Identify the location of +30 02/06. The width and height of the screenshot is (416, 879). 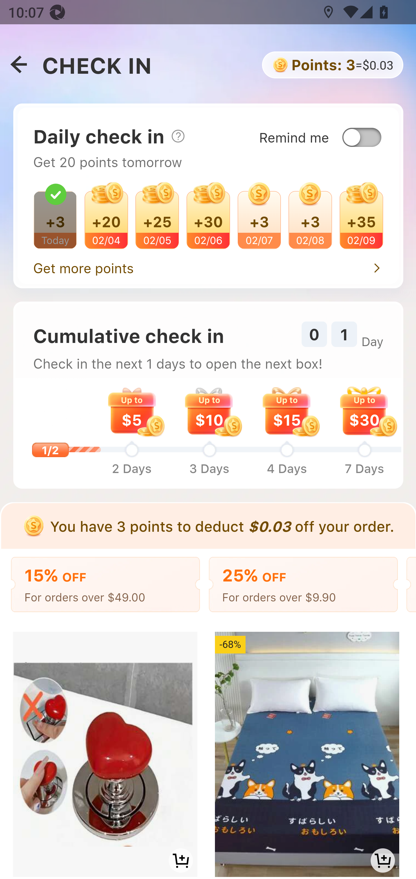
(208, 219).